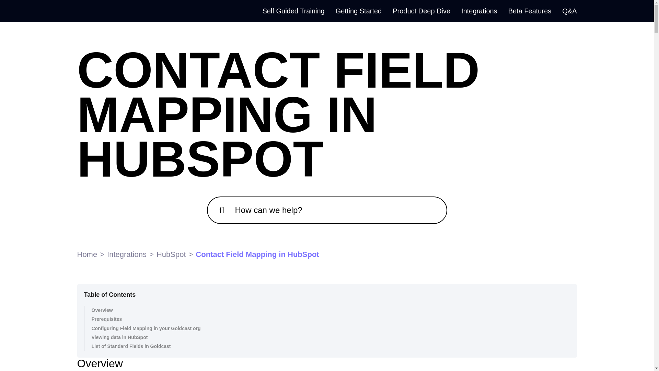 The width and height of the screenshot is (659, 371). Describe the element at coordinates (359, 11) in the screenshot. I see `Getting Started` at that location.